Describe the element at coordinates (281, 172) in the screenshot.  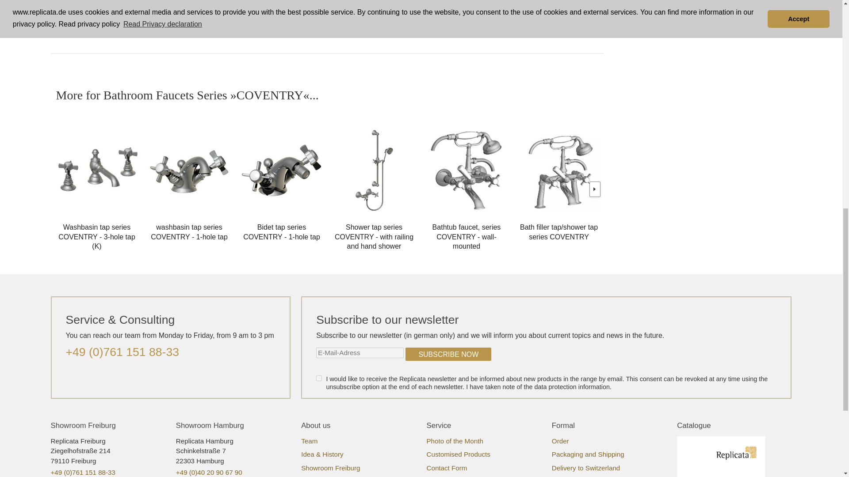
I see `Bidet tap series COVENTRY - 1-hole tap` at that location.